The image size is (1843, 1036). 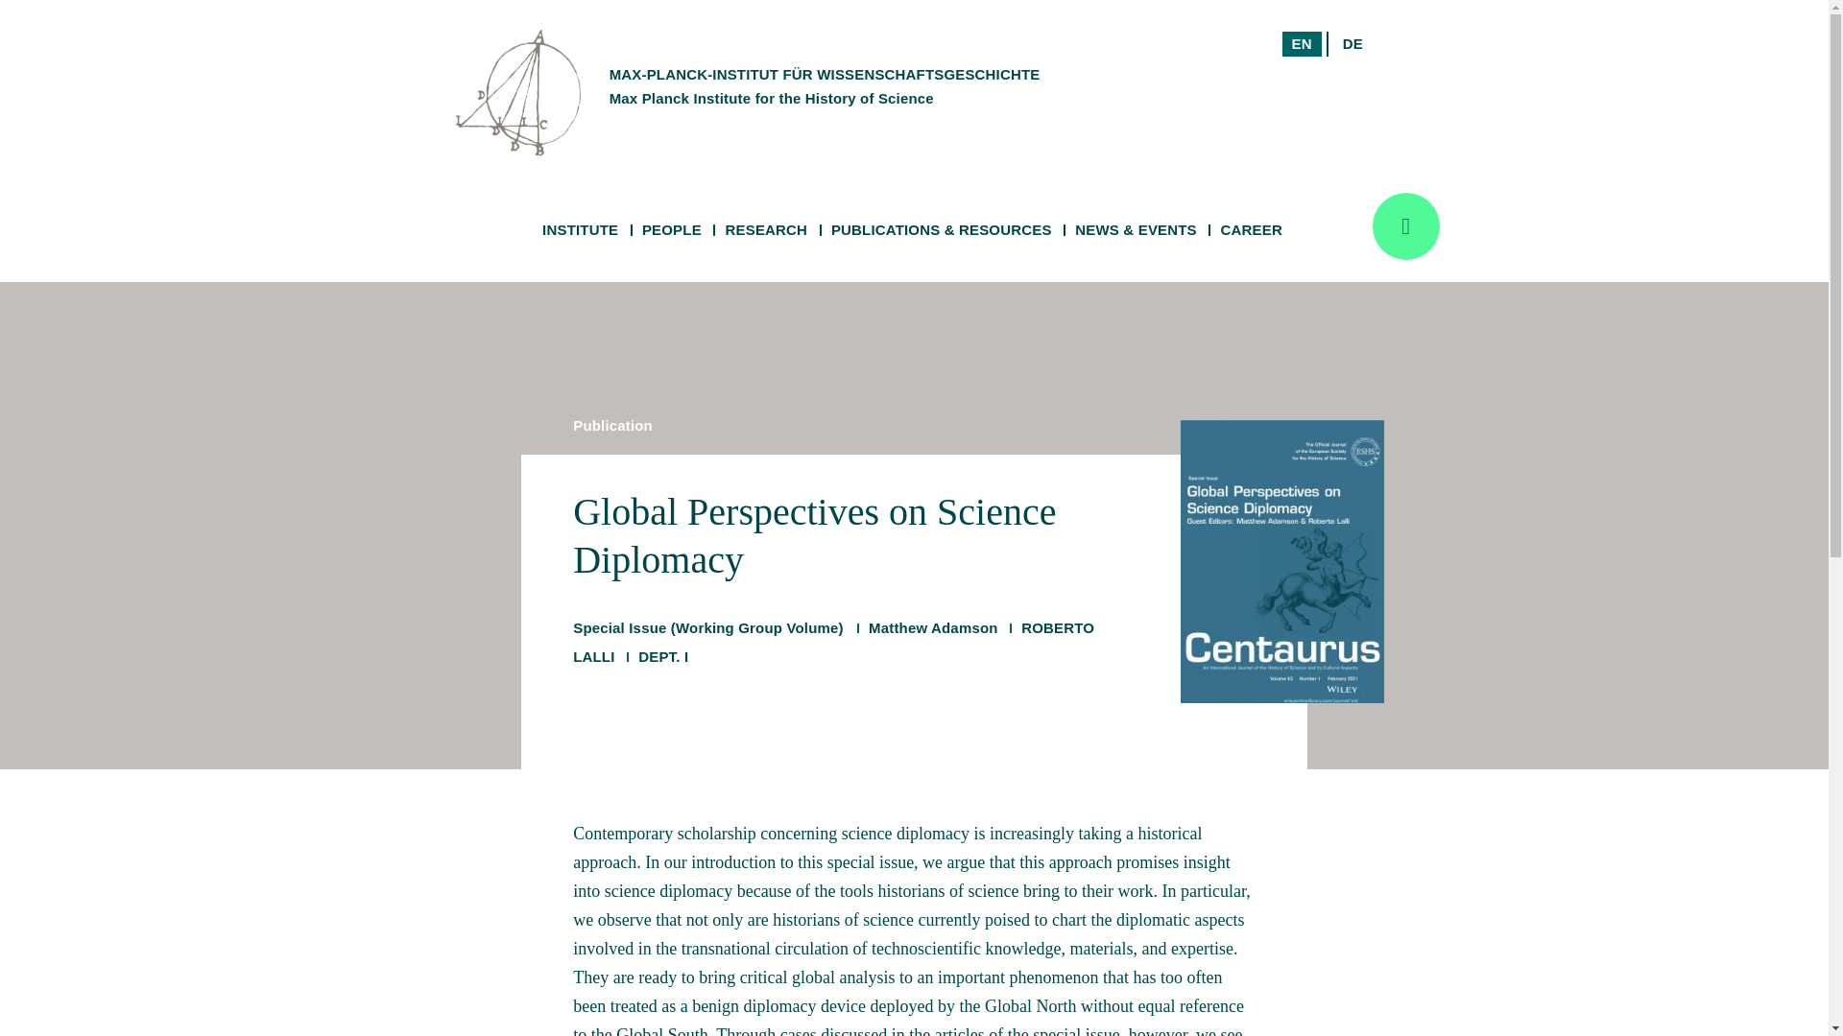 I want to click on DE, so click(x=1283, y=67).